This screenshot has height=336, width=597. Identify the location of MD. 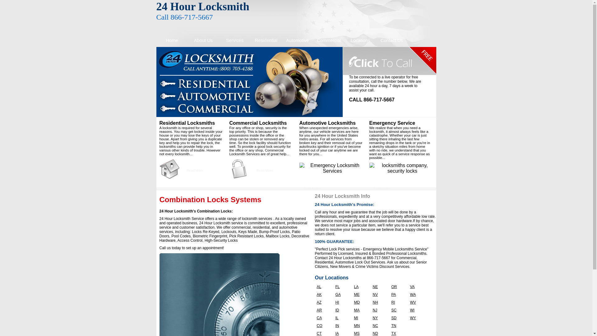
(361, 302).